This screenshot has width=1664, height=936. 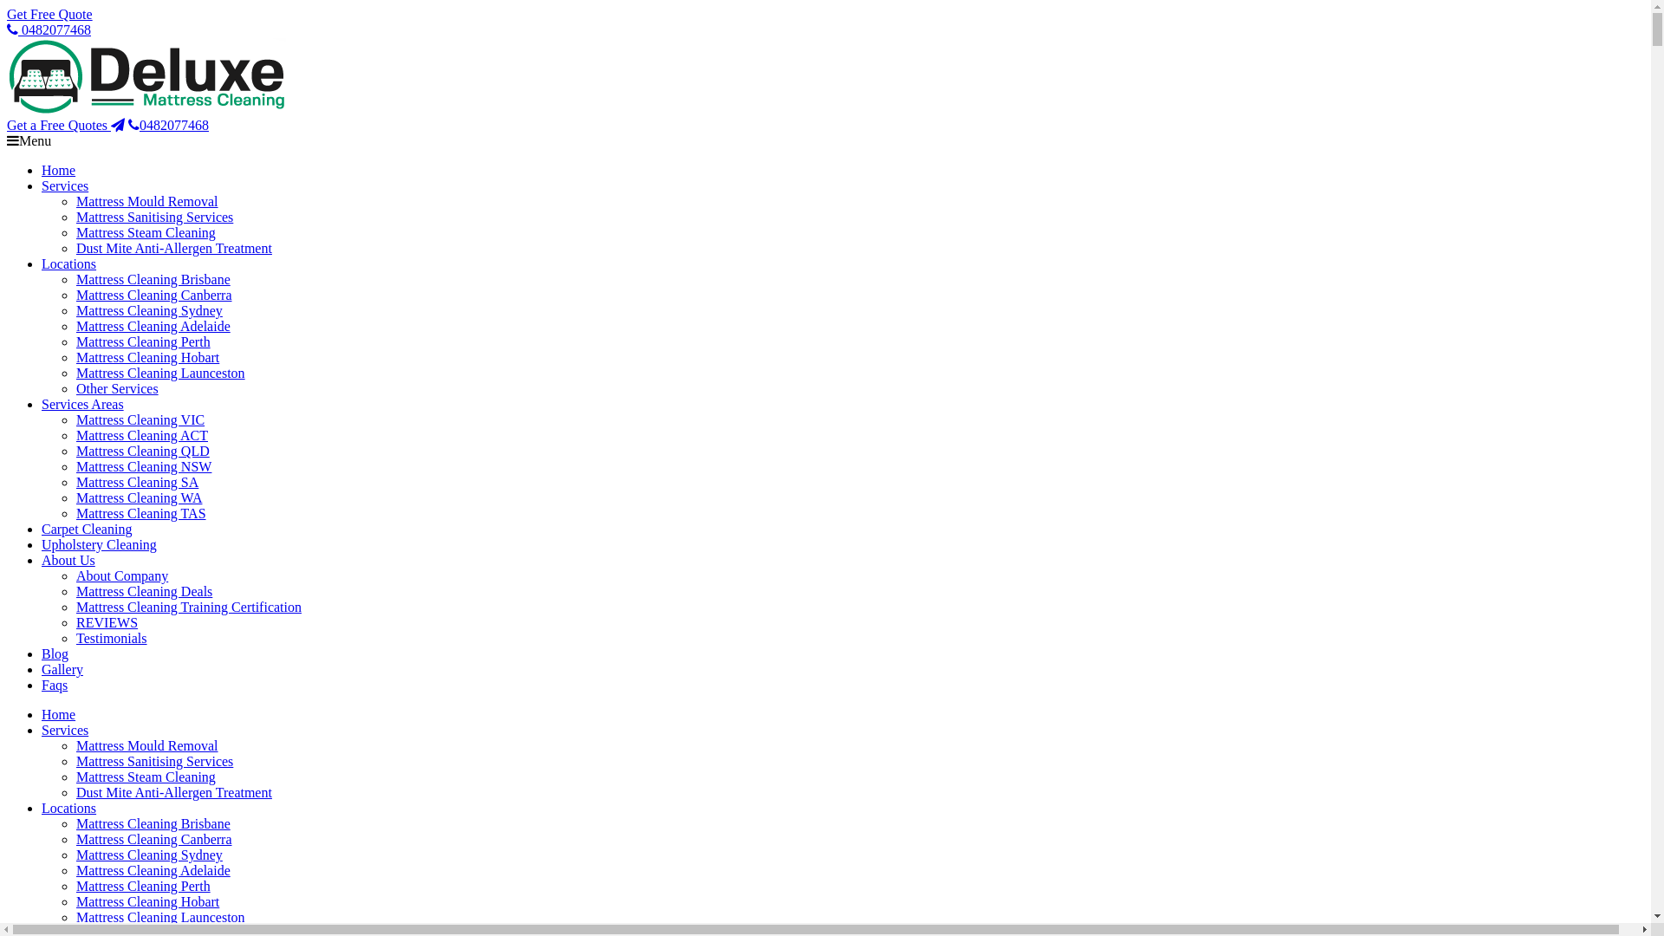 What do you see at coordinates (118, 388) in the screenshot?
I see `Other Services` at bounding box center [118, 388].